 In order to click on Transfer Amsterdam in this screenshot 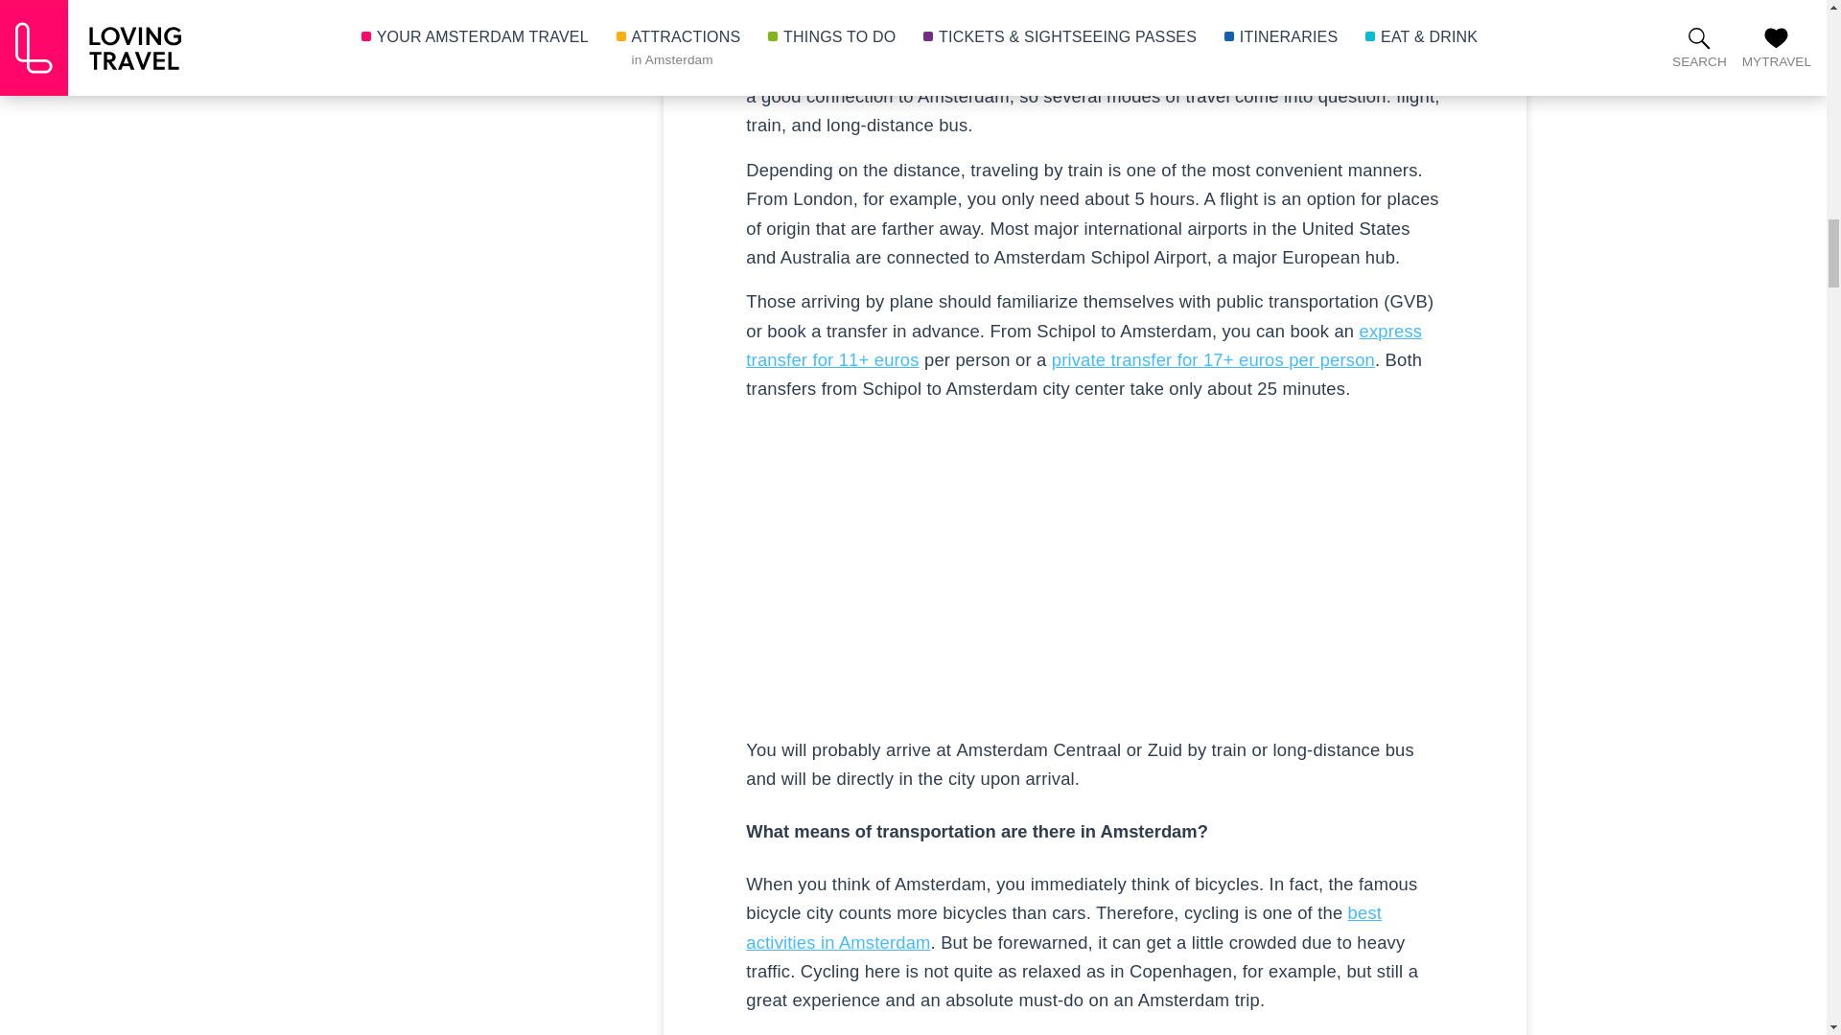, I will do `click(1213, 359)`.